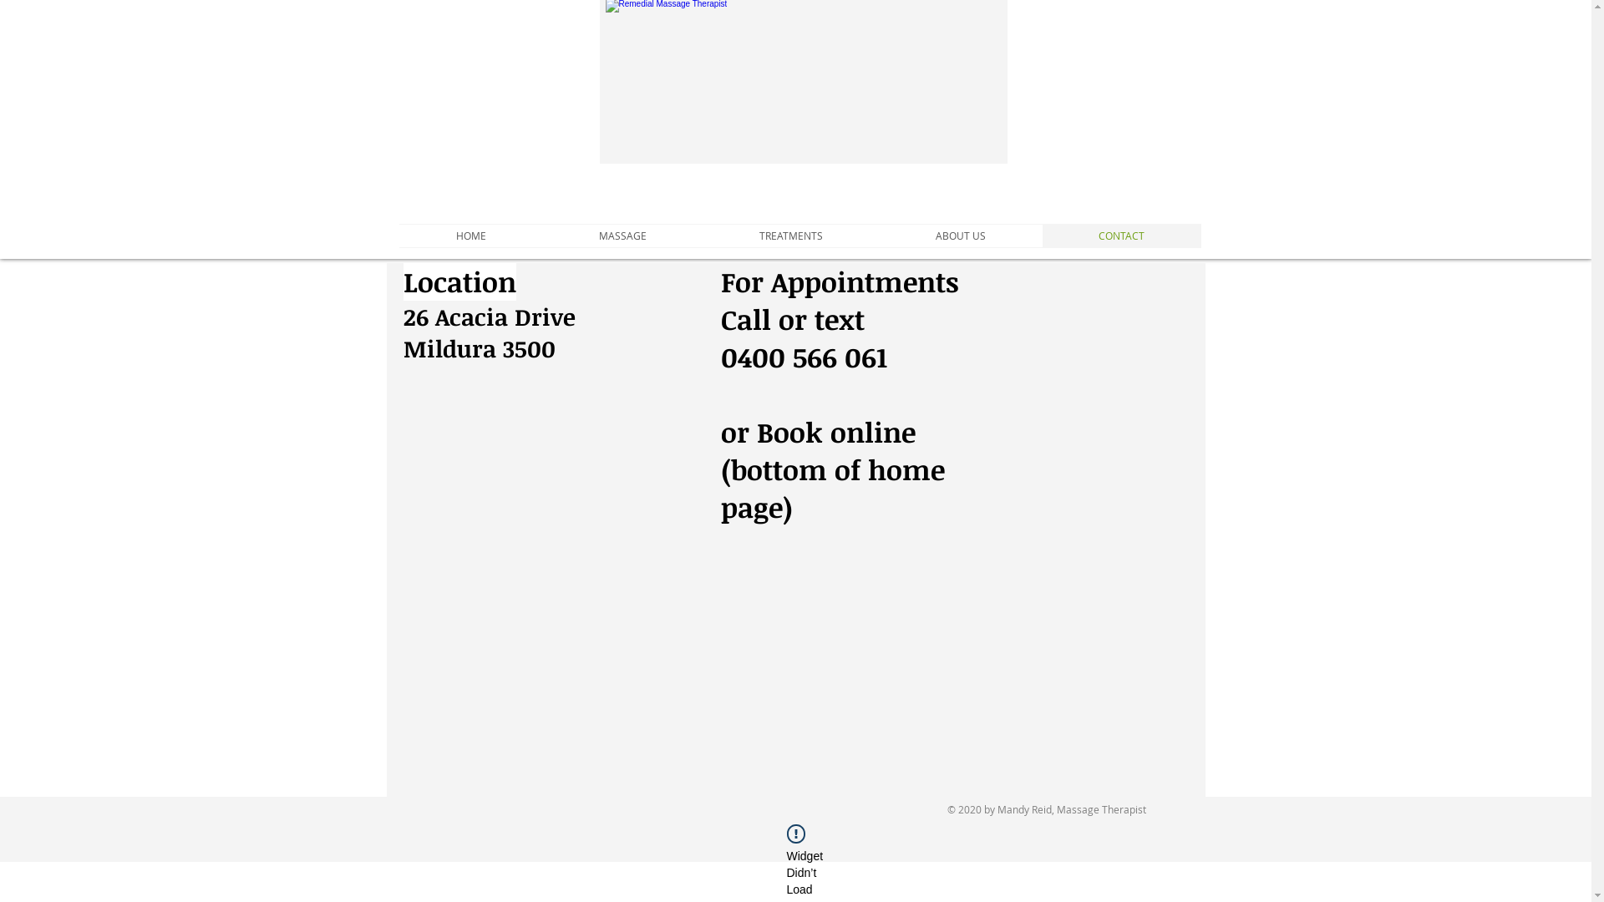  I want to click on MASSAGE, so click(623, 236).